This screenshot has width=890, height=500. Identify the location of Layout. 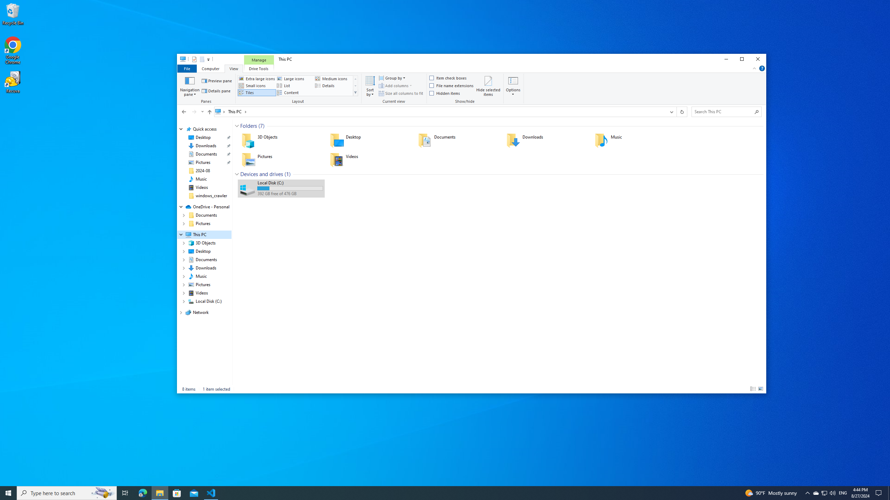
(299, 89).